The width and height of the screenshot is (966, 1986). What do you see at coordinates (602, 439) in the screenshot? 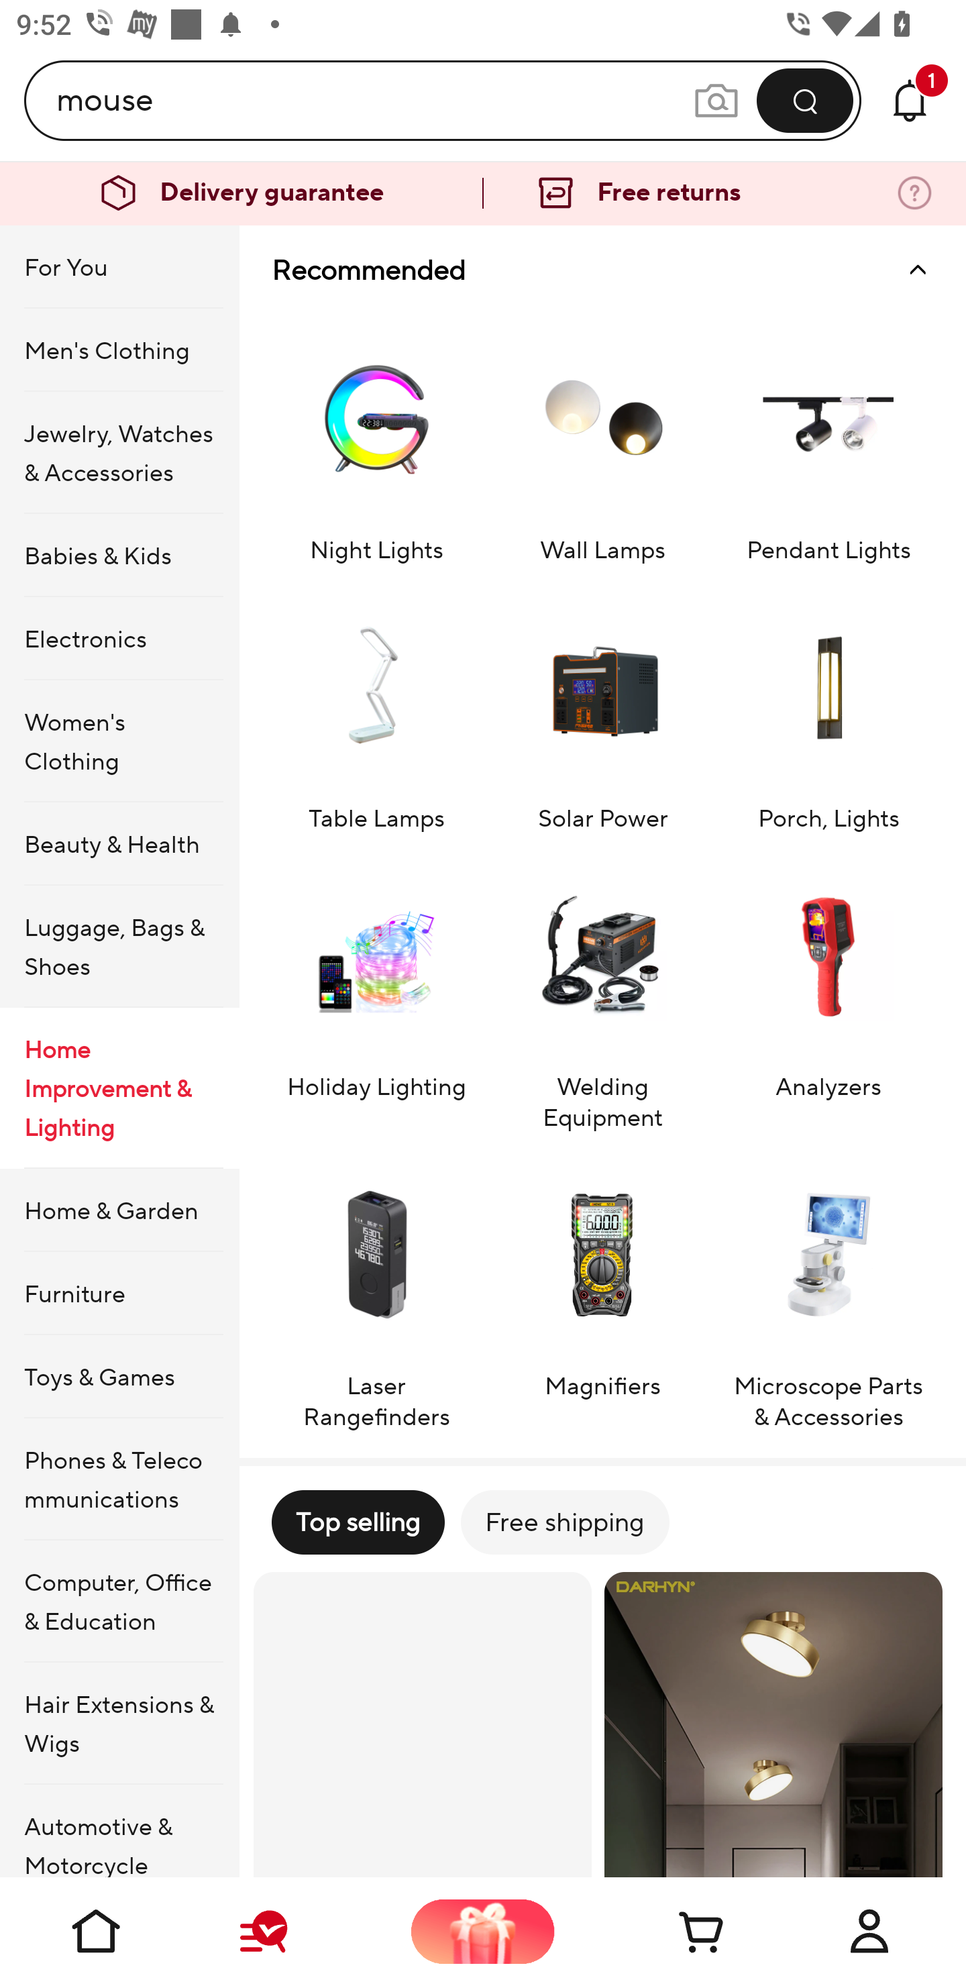
I see `Wall Lamps` at bounding box center [602, 439].